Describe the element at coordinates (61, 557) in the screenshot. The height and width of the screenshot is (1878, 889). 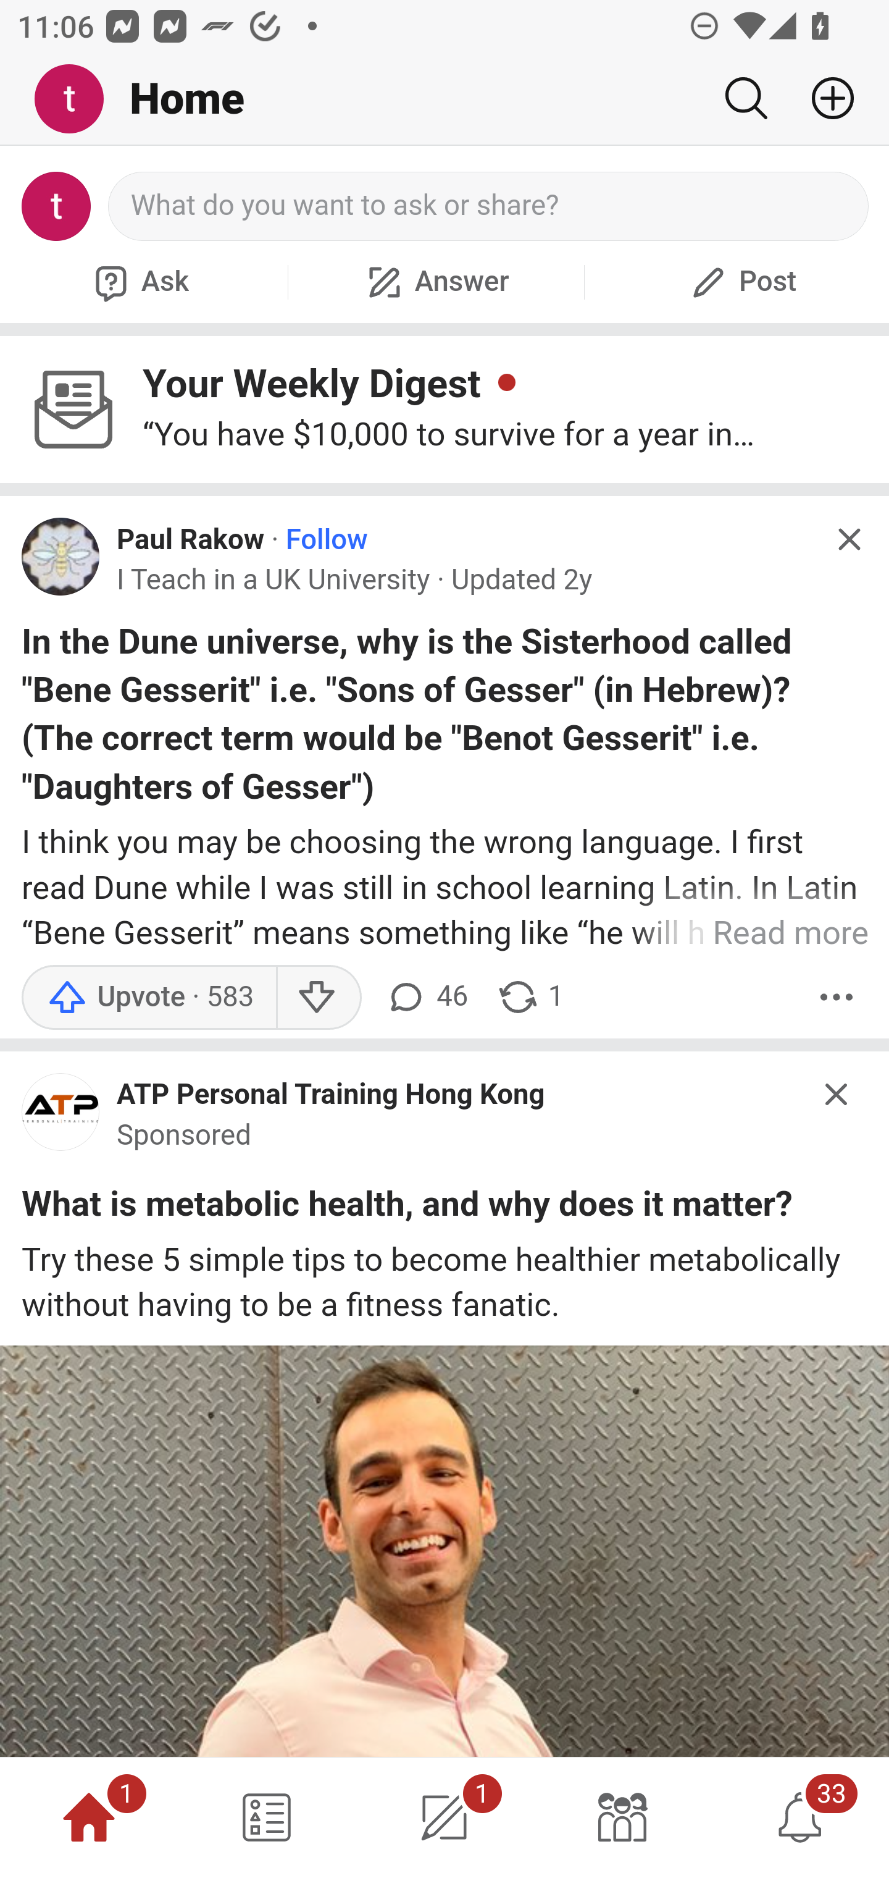
I see `Profile photo for Paul Rakow` at that location.